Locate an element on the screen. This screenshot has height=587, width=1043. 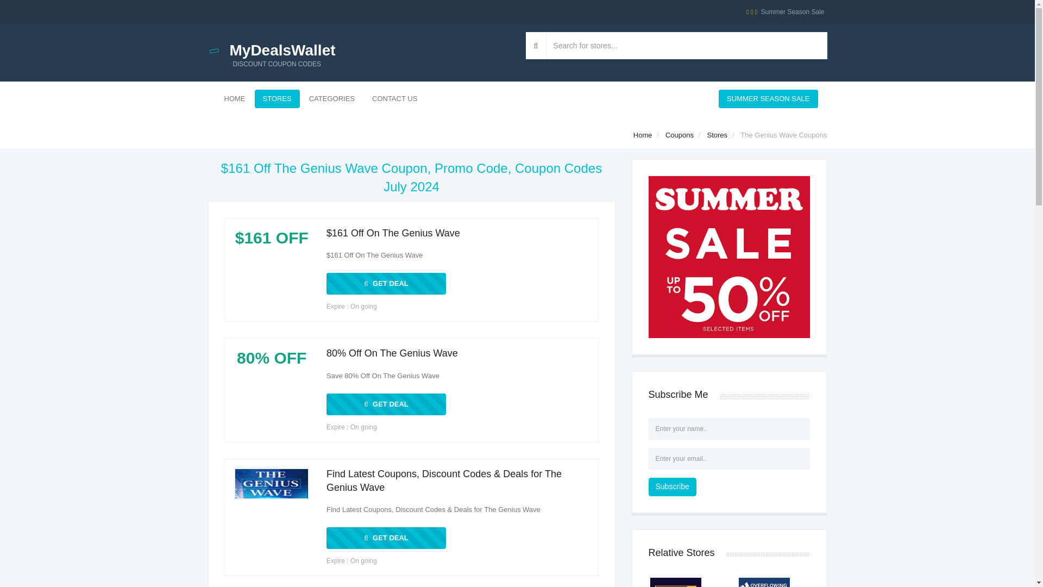
SUMMER SEASON SALE is located at coordinates (235, 99).